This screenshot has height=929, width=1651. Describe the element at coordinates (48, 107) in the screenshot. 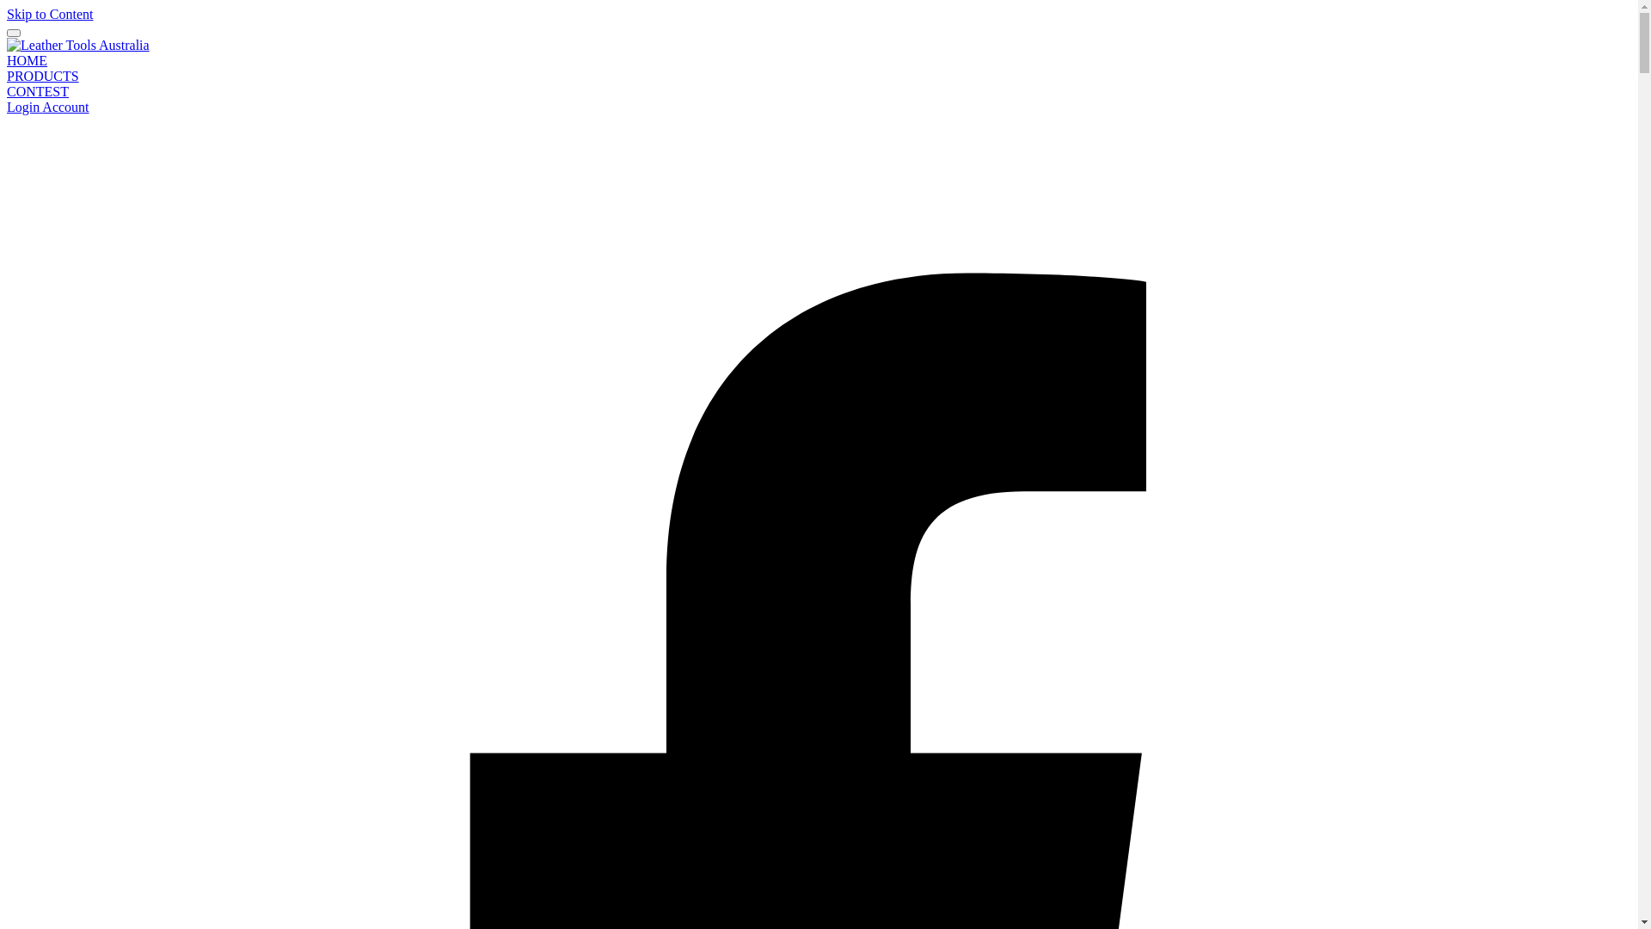

I see `Login Account` at that location.